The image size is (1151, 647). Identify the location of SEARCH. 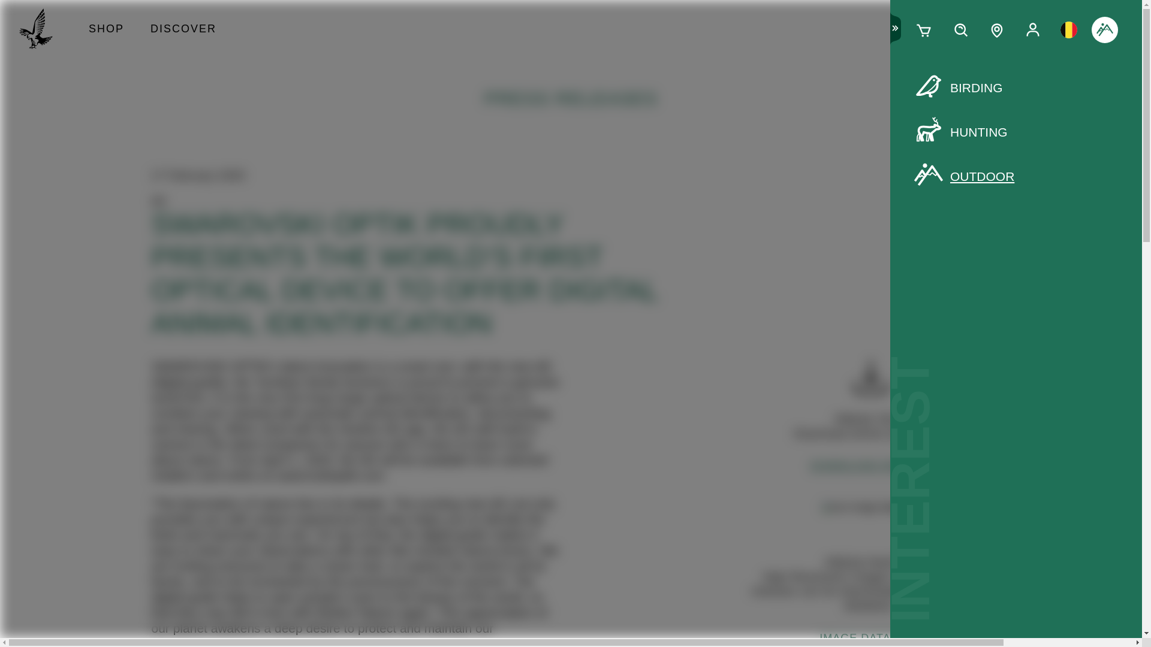
(960, 30).